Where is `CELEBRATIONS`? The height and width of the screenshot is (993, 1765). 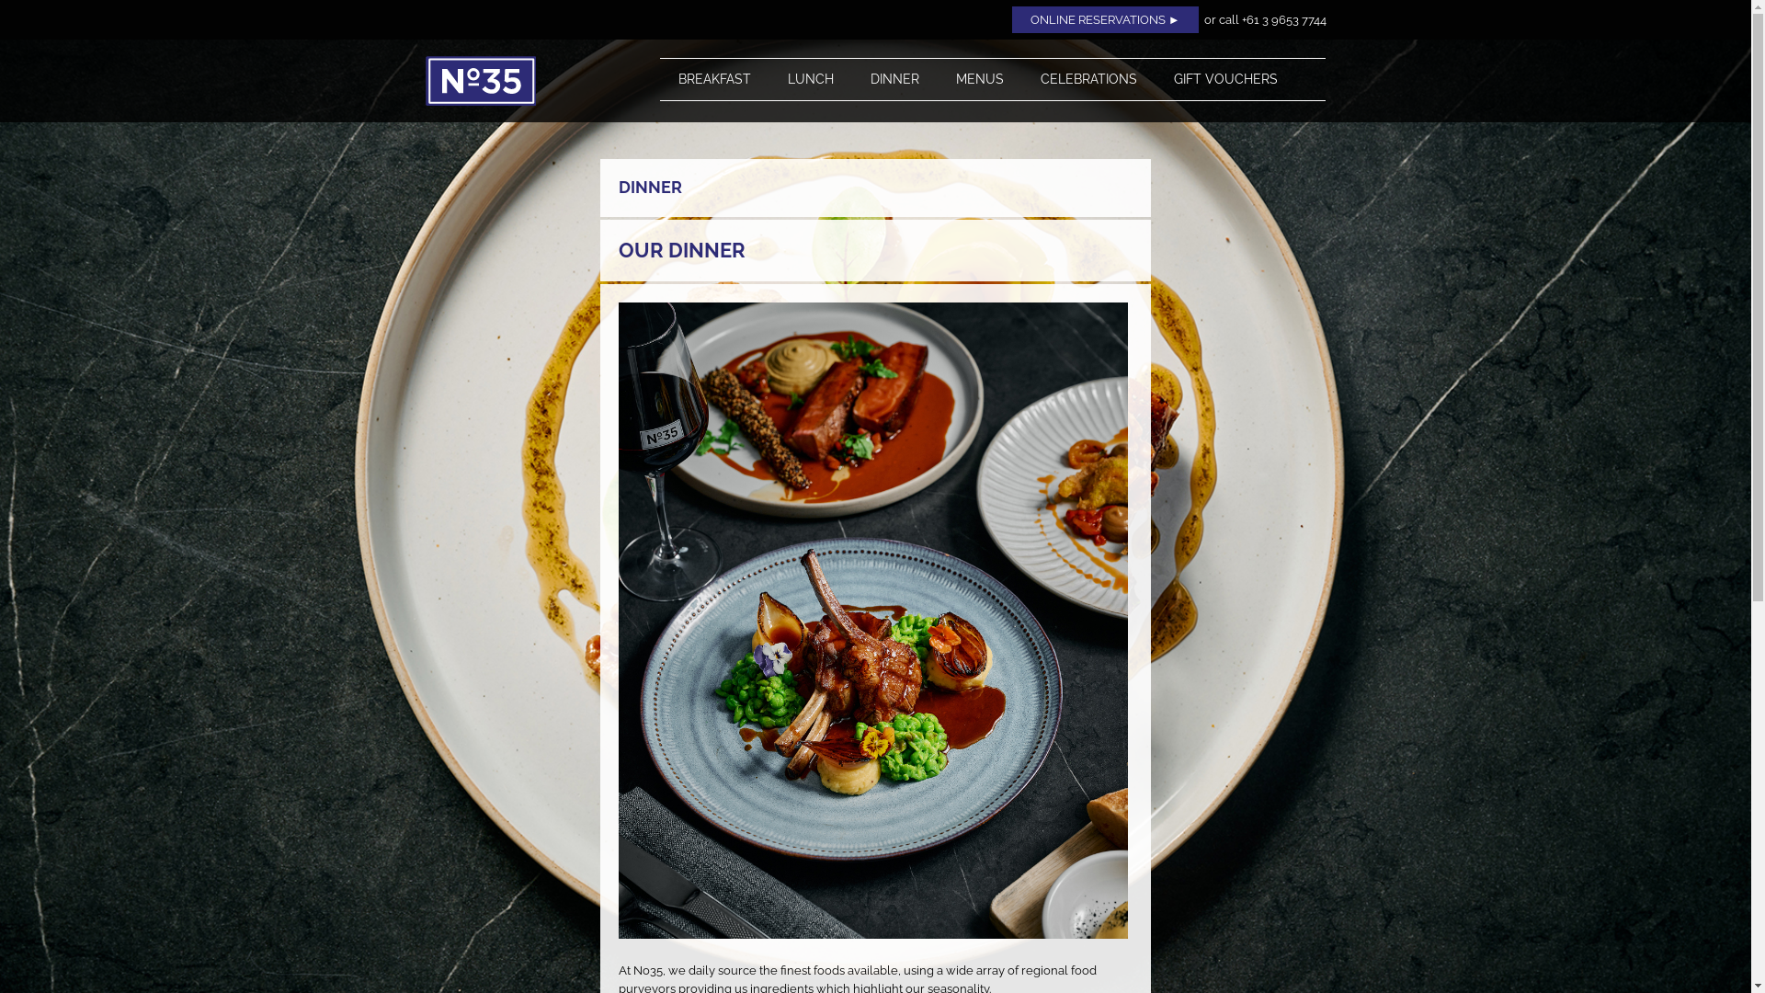 CELEBRATIONS is located at coordinates (1088, 79).